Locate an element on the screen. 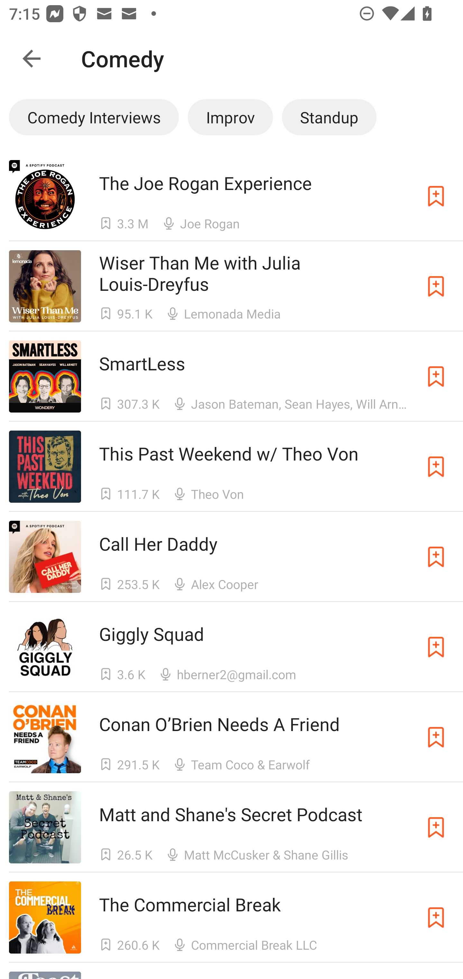 This screenshot has width=463, height=979. Subscribe is located at coordinates (436, 557).